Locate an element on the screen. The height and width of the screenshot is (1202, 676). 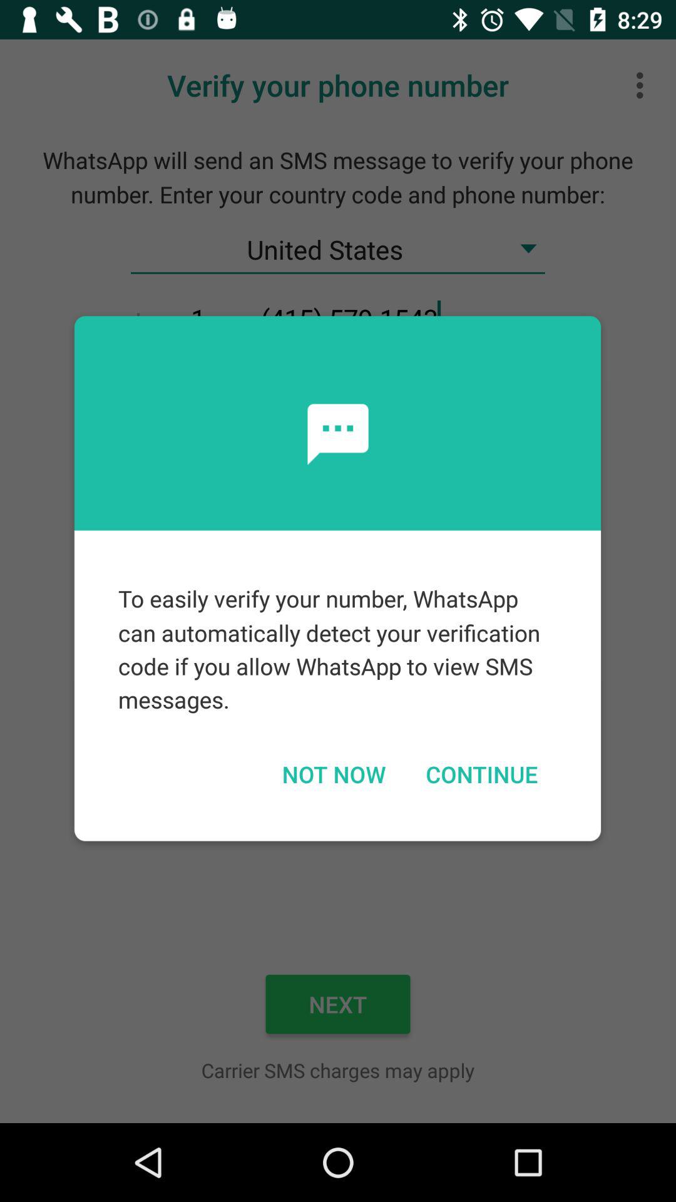
swipe to not now item is located at coordinates (333, 774).